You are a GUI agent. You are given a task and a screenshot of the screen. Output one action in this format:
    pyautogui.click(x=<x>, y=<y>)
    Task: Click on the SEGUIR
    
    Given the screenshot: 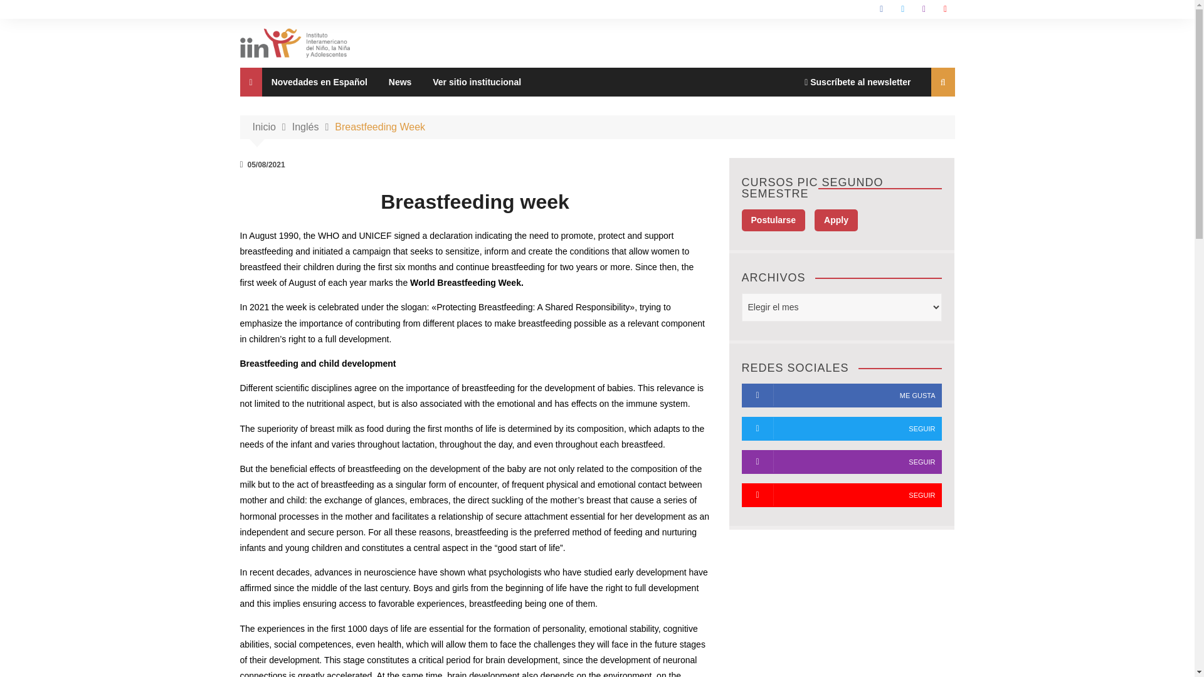 What is the action you would take?
    pyautogui.click(x=842, y=429)
    